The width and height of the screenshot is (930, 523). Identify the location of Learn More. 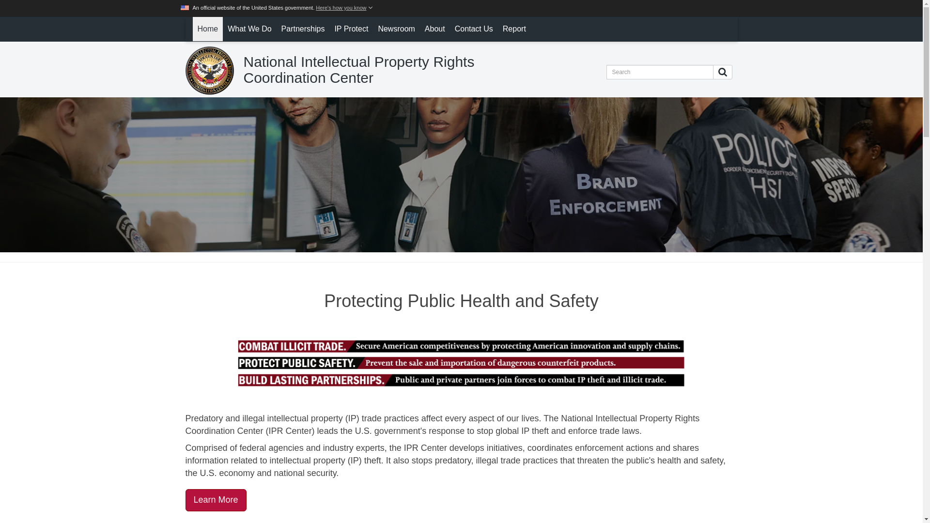
(216, 500).